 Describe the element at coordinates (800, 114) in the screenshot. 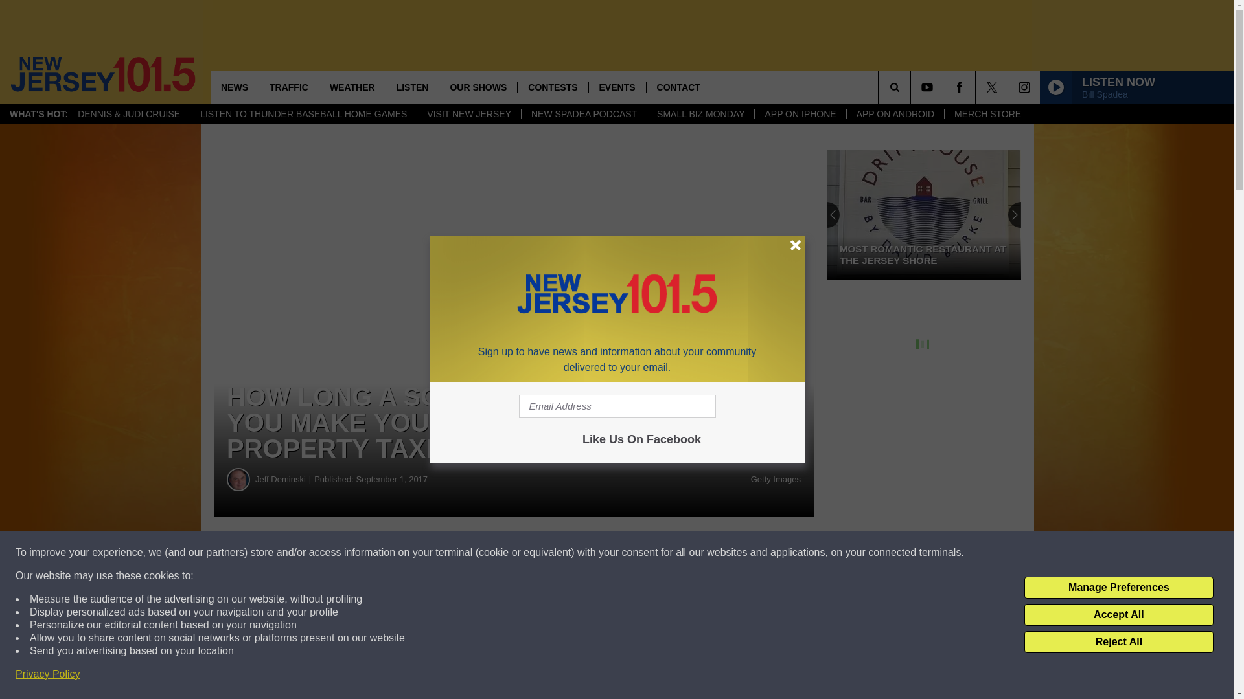

I see `APP ON IPHONE` at that location.